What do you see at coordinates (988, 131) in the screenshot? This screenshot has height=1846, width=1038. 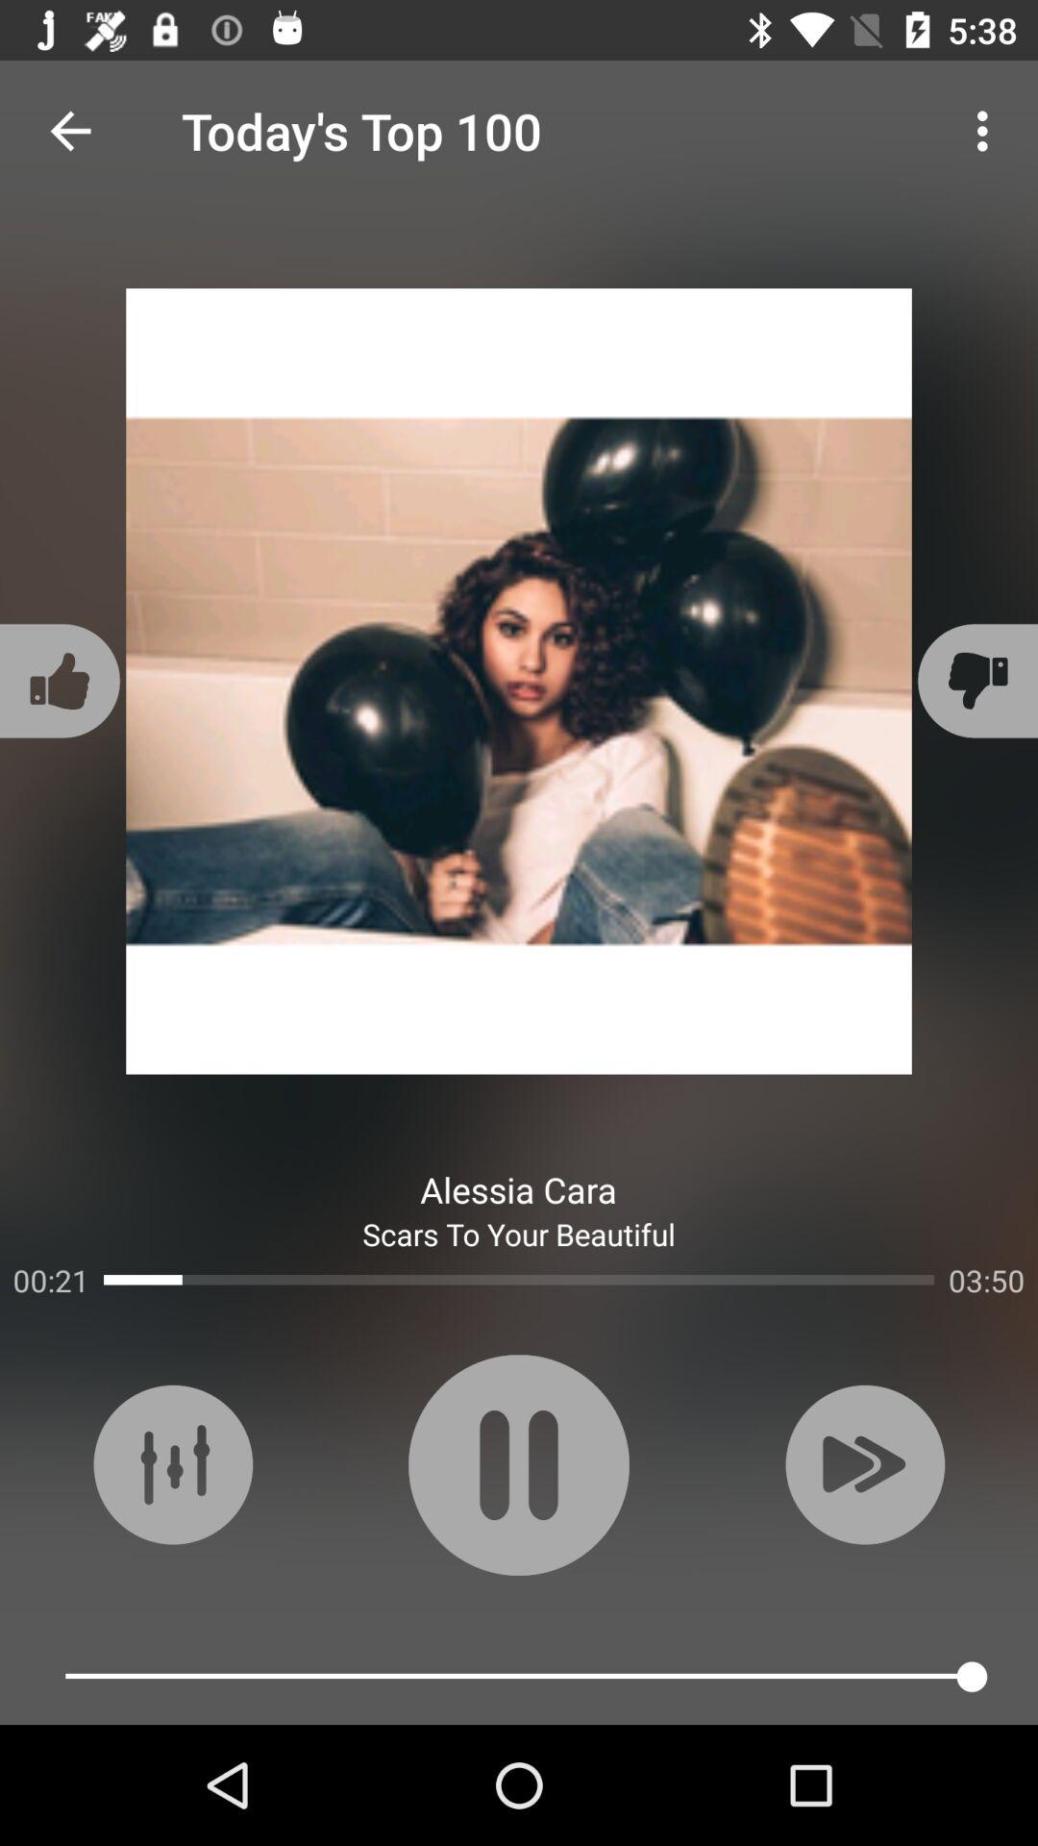 I see `select item to the right of the today s top icon` at bounding box center [988, 131].